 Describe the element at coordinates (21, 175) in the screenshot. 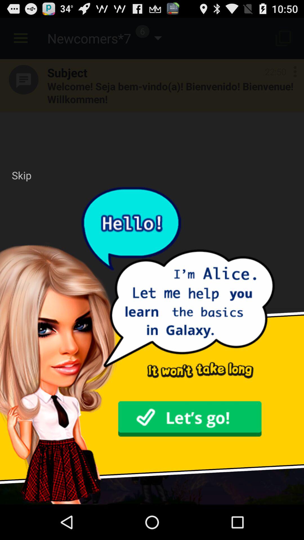

I see `flip to the skip` at that location.